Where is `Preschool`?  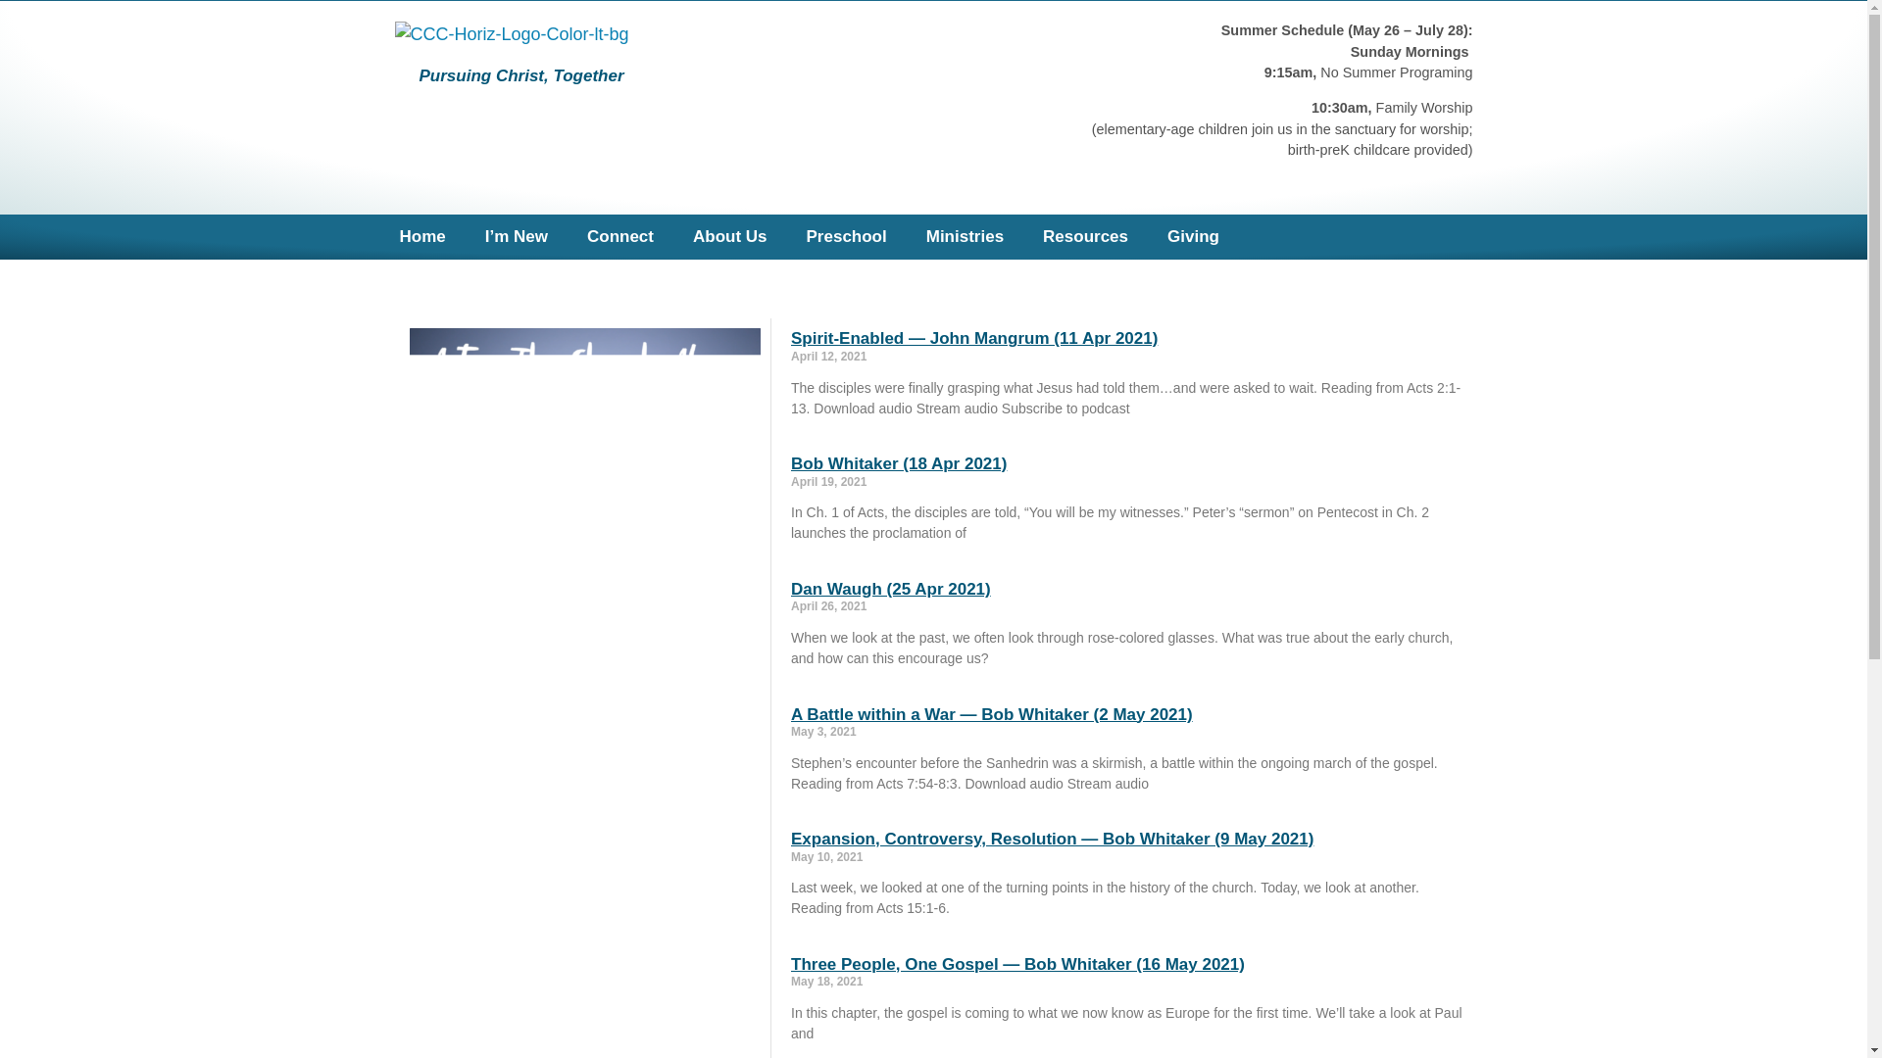
Preschool is located at coordinates (847, 237).